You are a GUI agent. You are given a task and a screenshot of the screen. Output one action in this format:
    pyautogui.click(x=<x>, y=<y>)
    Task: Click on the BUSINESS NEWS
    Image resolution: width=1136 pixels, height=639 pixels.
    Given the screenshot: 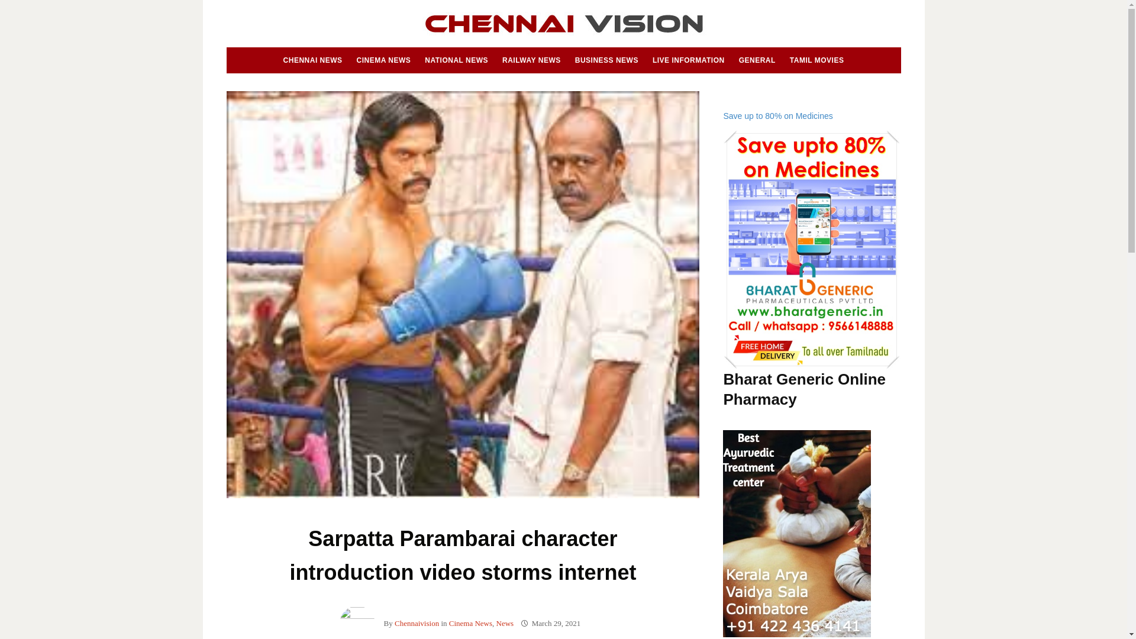 What is the action you would take?
    pyautogui.click(x=606, y=60)
    